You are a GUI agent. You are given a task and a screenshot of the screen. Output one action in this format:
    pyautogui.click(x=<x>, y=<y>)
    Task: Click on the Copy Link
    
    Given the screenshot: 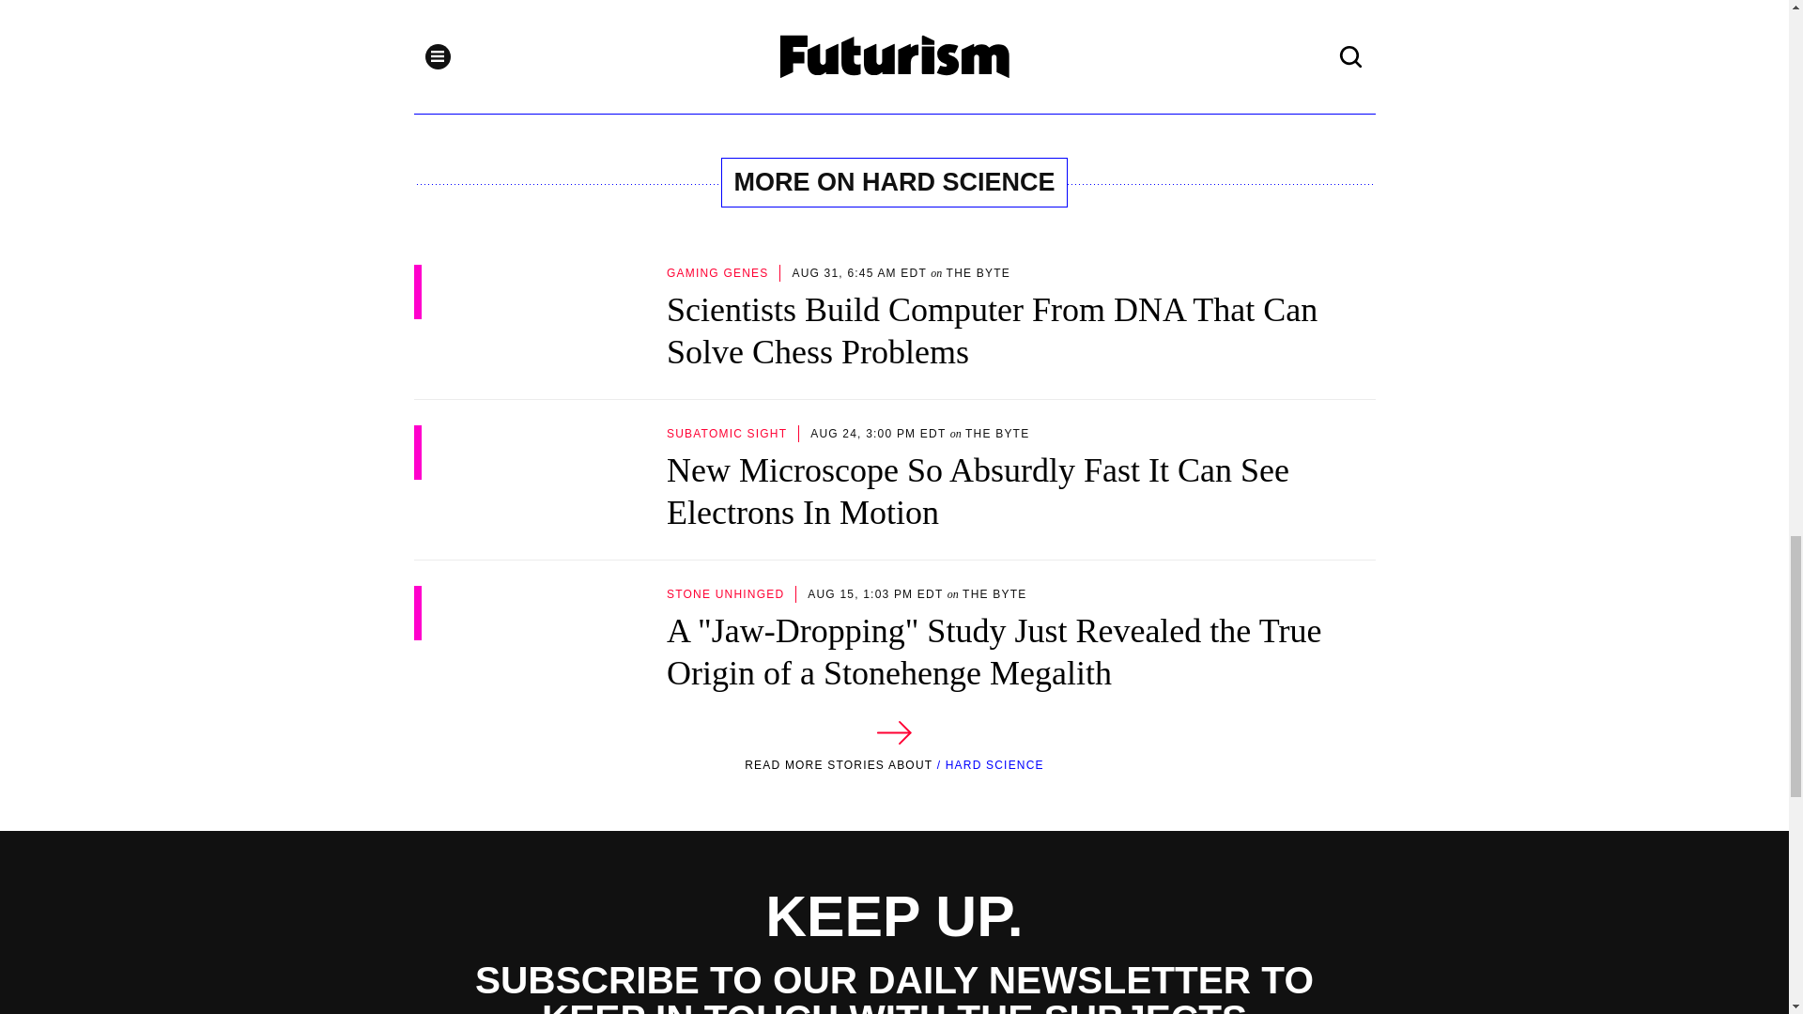 What is the action you would take?
    pyautogui.click(x=772, y=19)
    